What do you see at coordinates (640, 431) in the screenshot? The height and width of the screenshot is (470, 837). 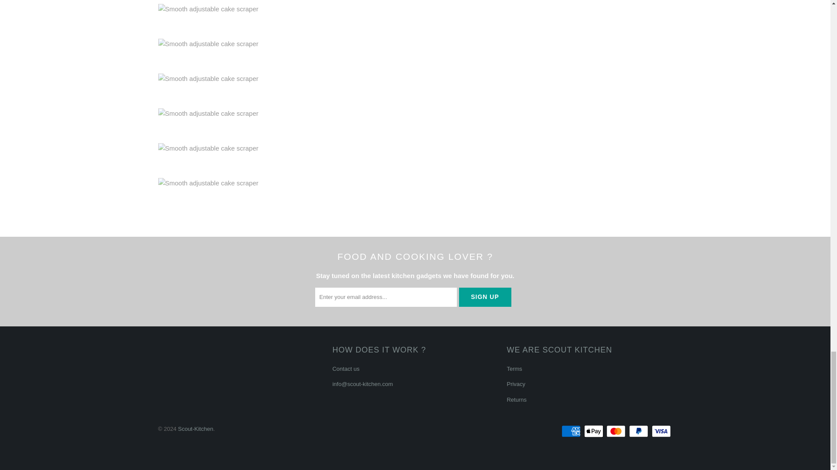 I see `PayPal` at bounding box center [640, 431].